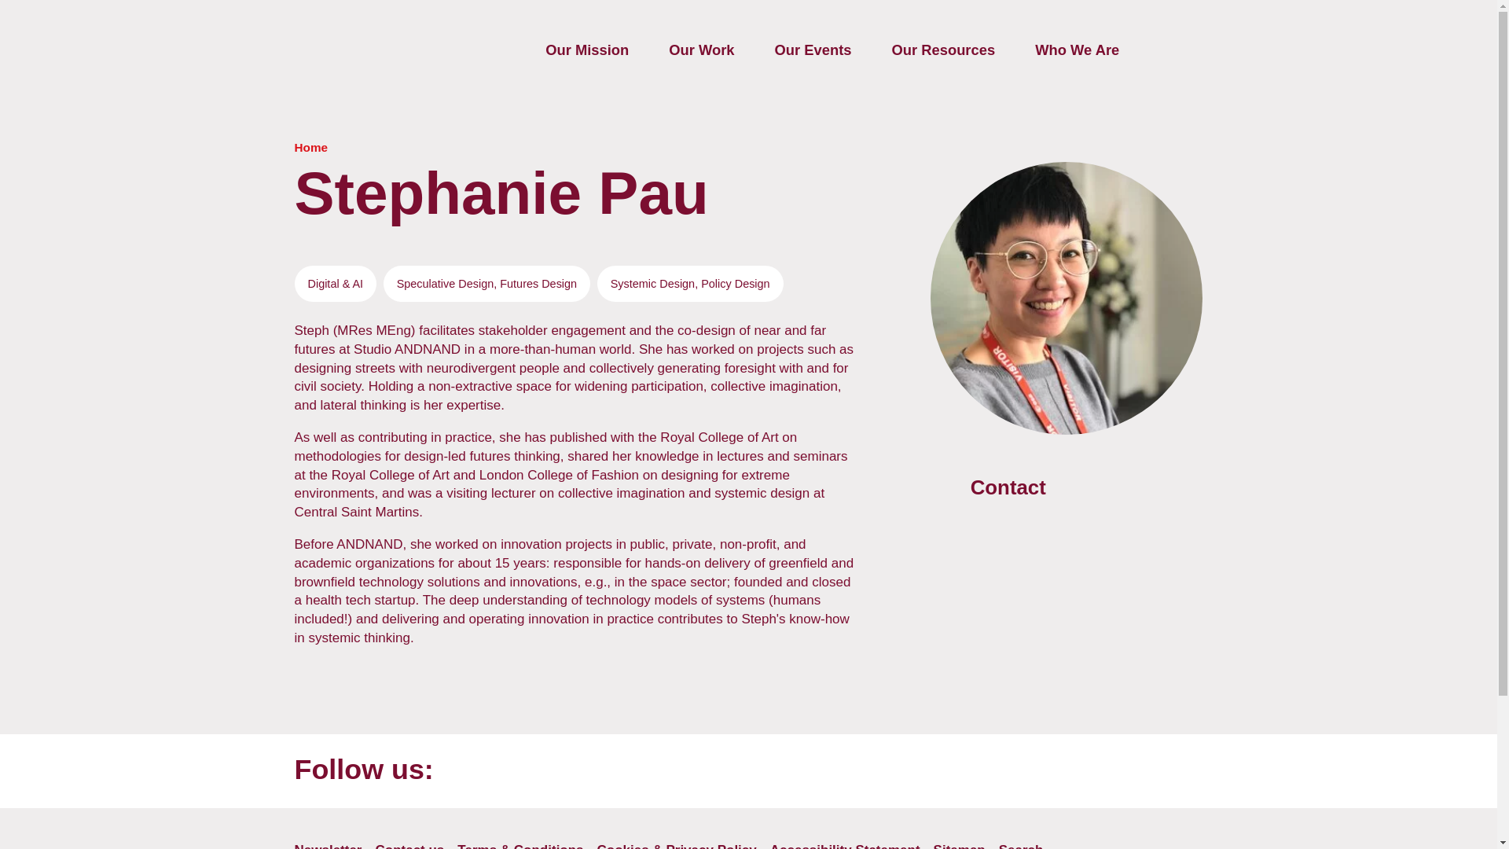 This screenshot has height=849, width=1509. I want to click on Design Council on Medium, so click(1118, 775).